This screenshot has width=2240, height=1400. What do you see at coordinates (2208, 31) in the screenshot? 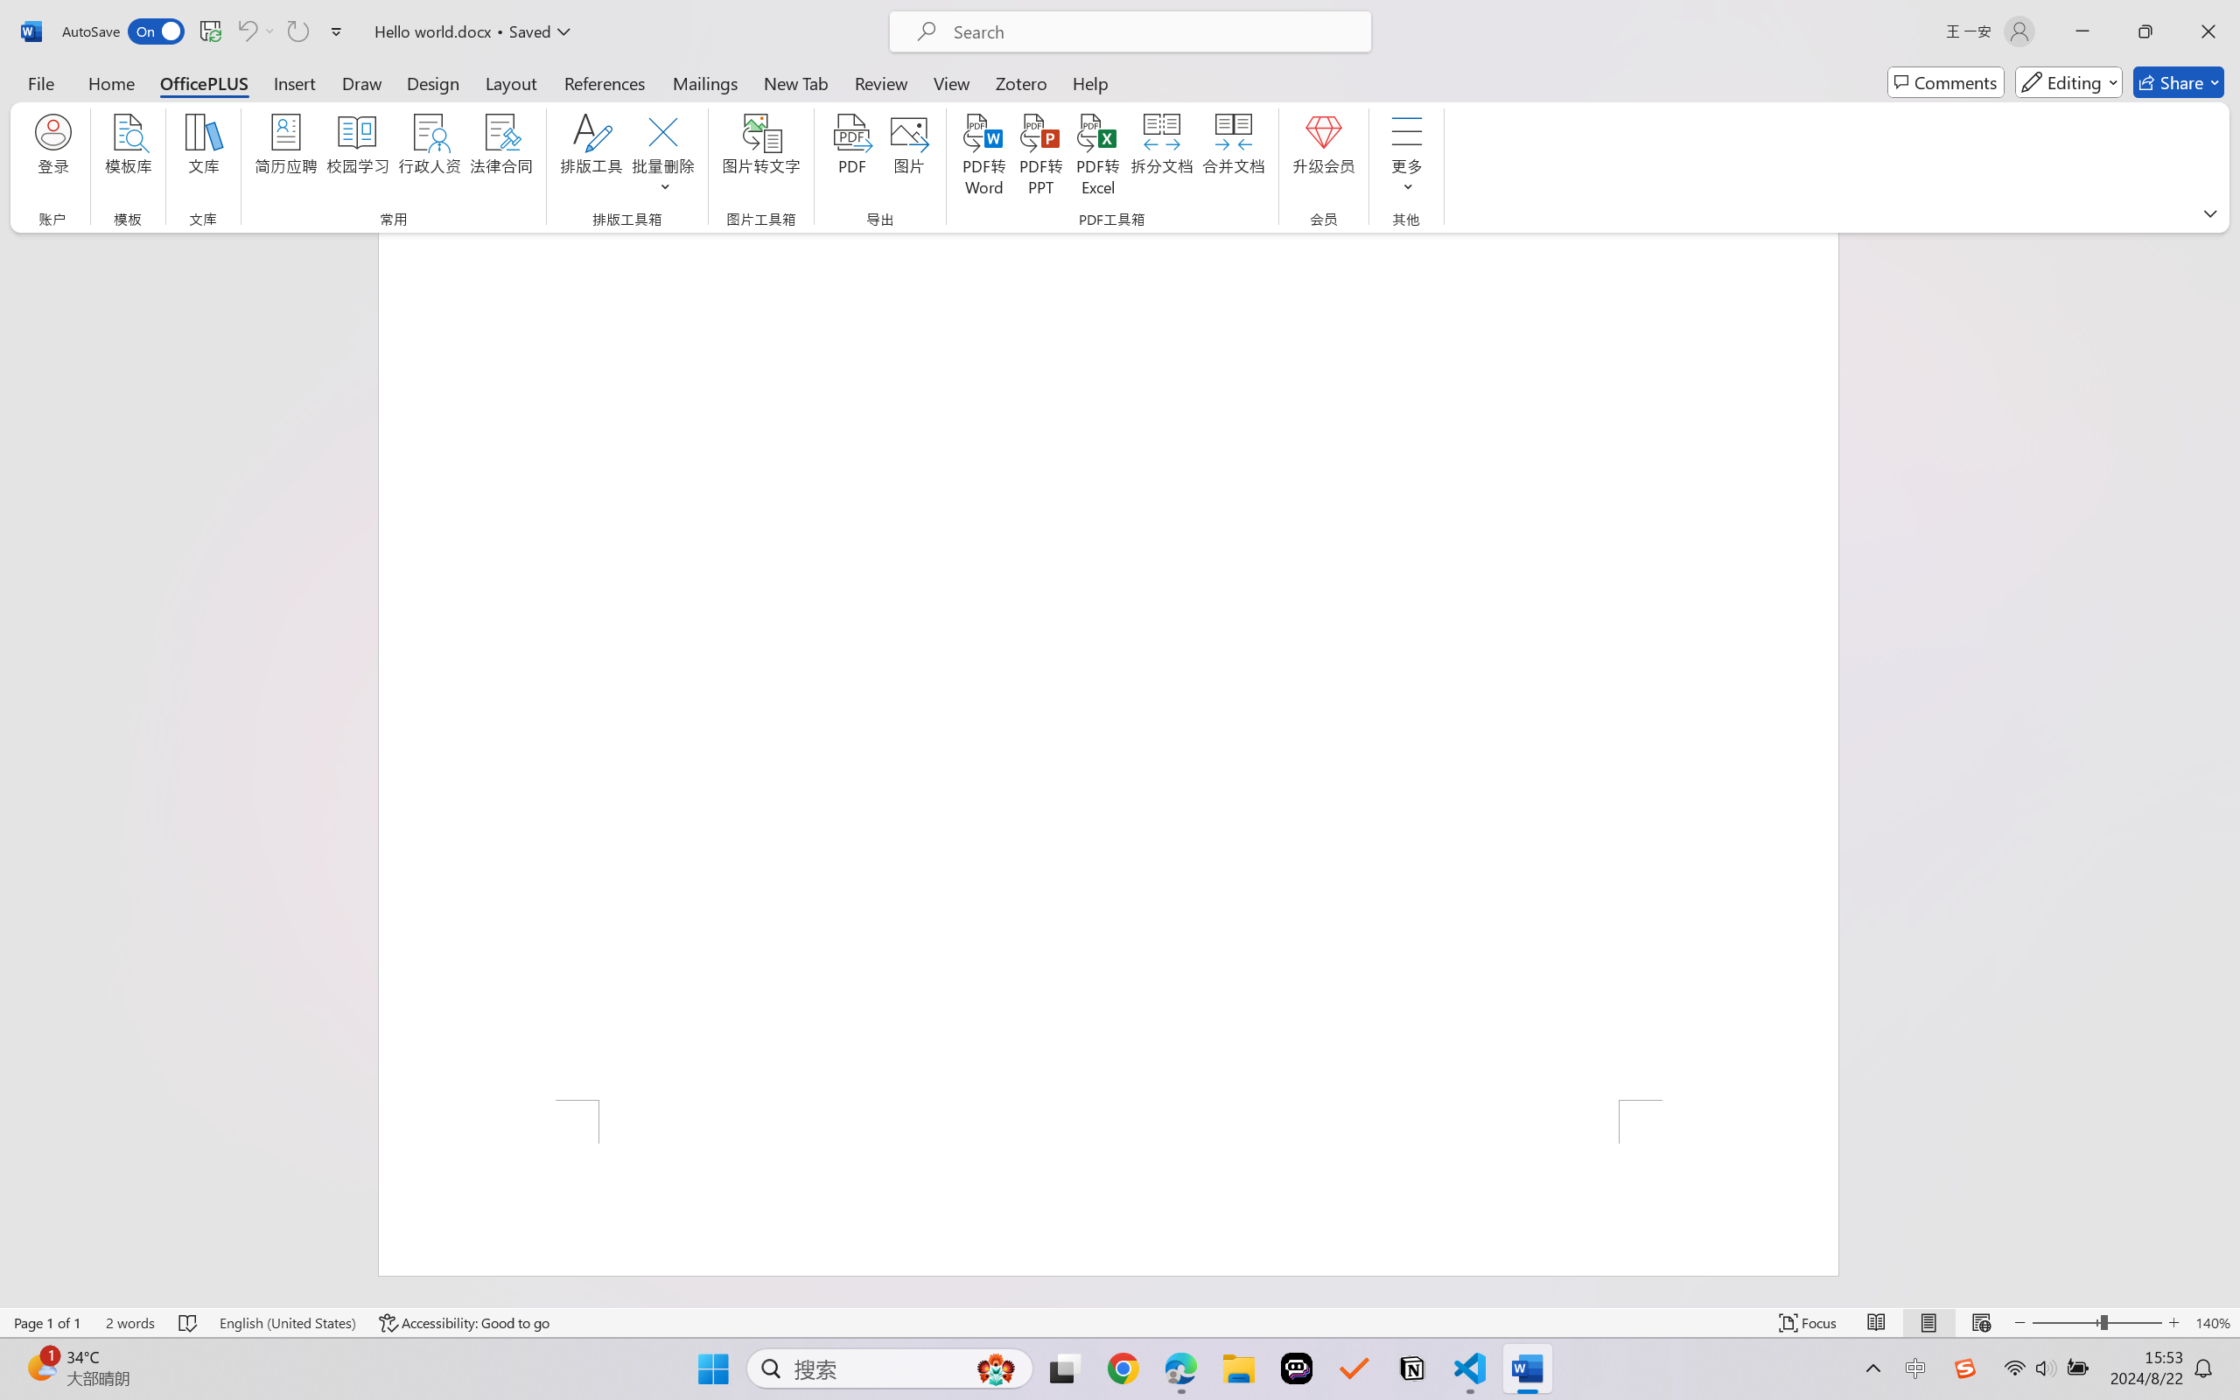
I see `Close` at bounding box center [2208, 31].